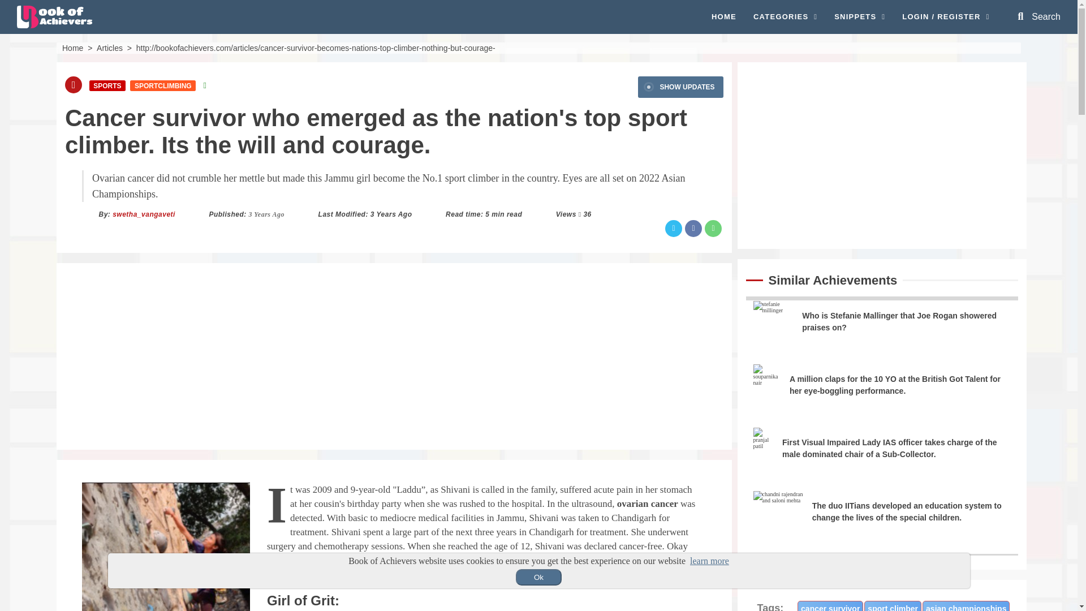  Describe the element at coordinates (673, 229) in the screenshot. I see `Share on Twitter` at that location.